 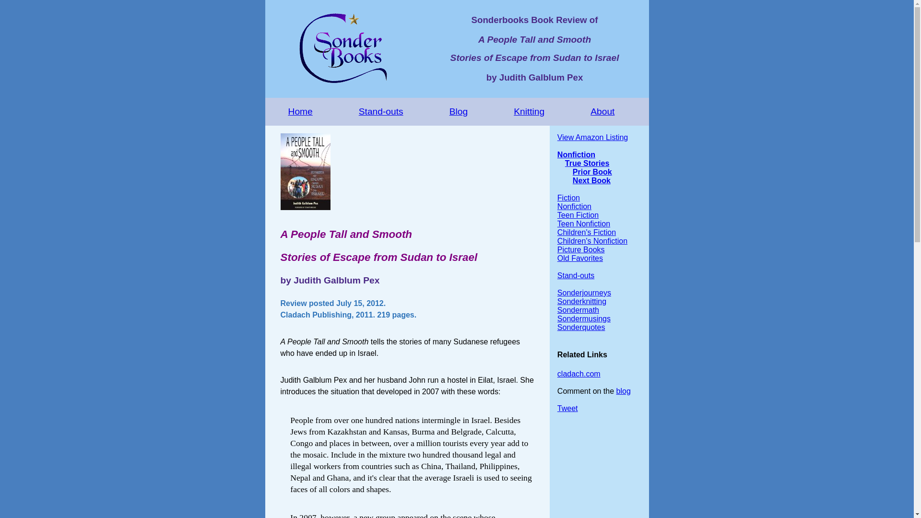 What do you see at coordinates (529, 112) in the screenshot?
I see `Knitting` at bounding box center [529, 112].